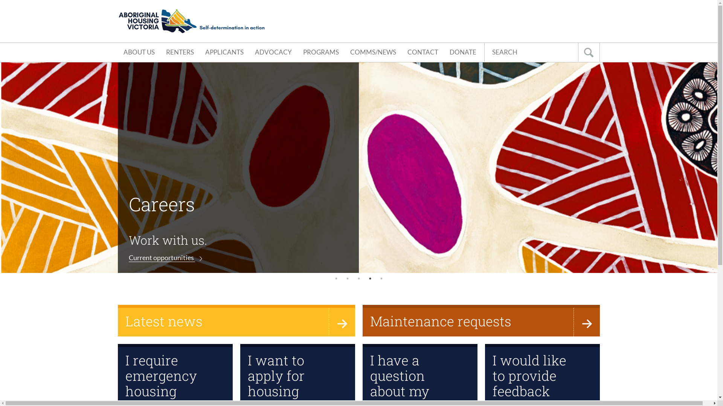  What do you see at coordinates (321, 53) in the screenshot?
I see `PROGRAMS` at bounding box center [321, 53].